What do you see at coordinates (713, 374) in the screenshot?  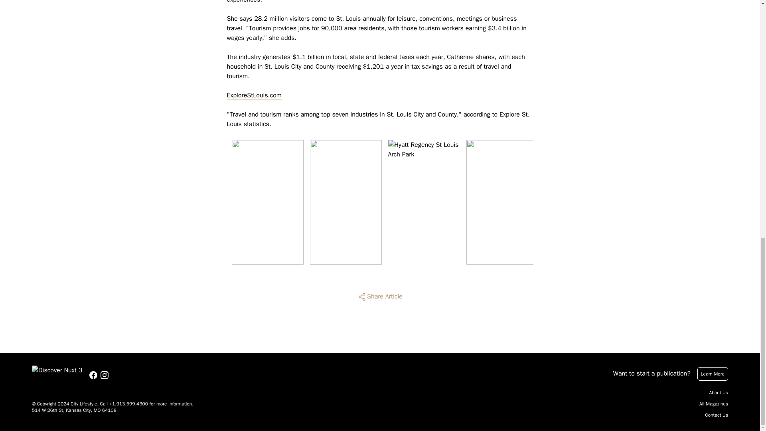 I see `Learn More` at bounding box center [713, 374].